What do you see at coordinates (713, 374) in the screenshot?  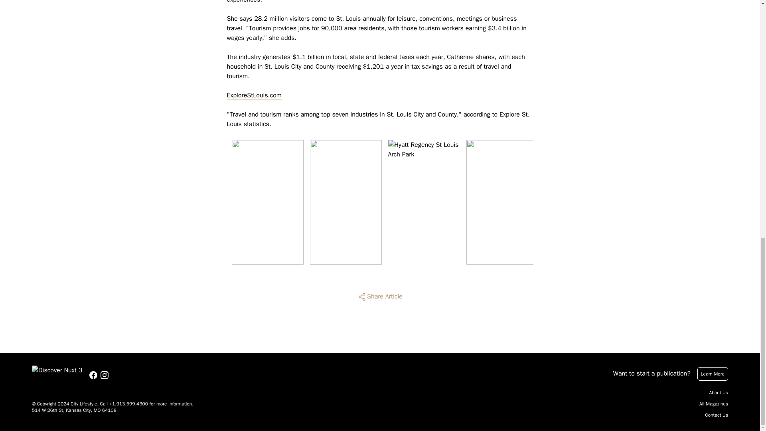 I see `Learn More` at bounding box center [713, 374].